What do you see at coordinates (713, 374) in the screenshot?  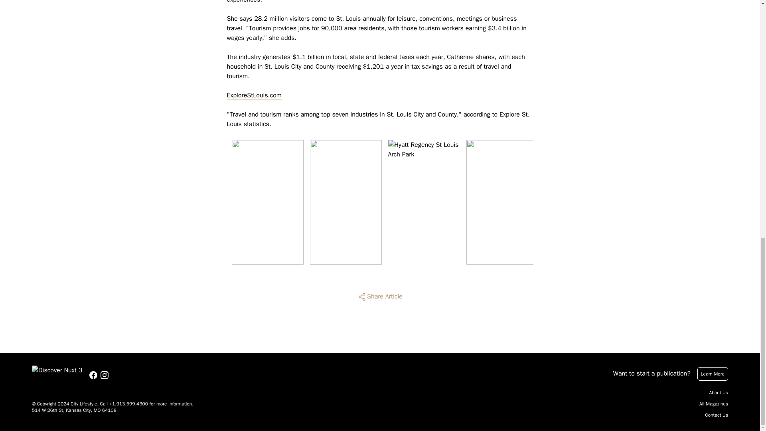 I see `Learn More` at bounding box center [713, 374].